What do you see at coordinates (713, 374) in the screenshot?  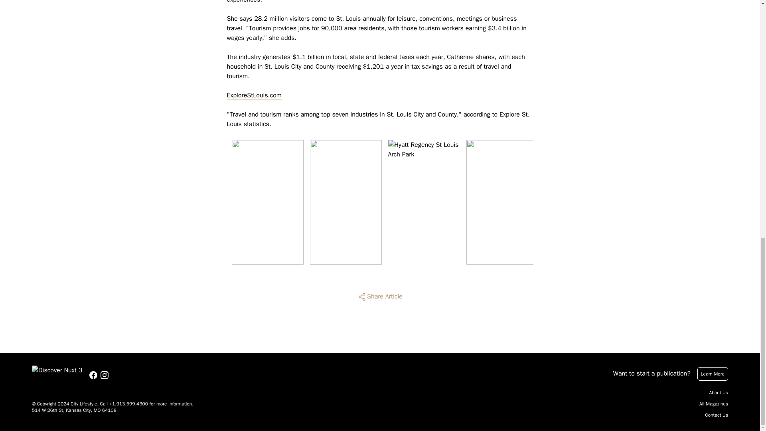 I see `Learn More` at bounding box center [713, 374].